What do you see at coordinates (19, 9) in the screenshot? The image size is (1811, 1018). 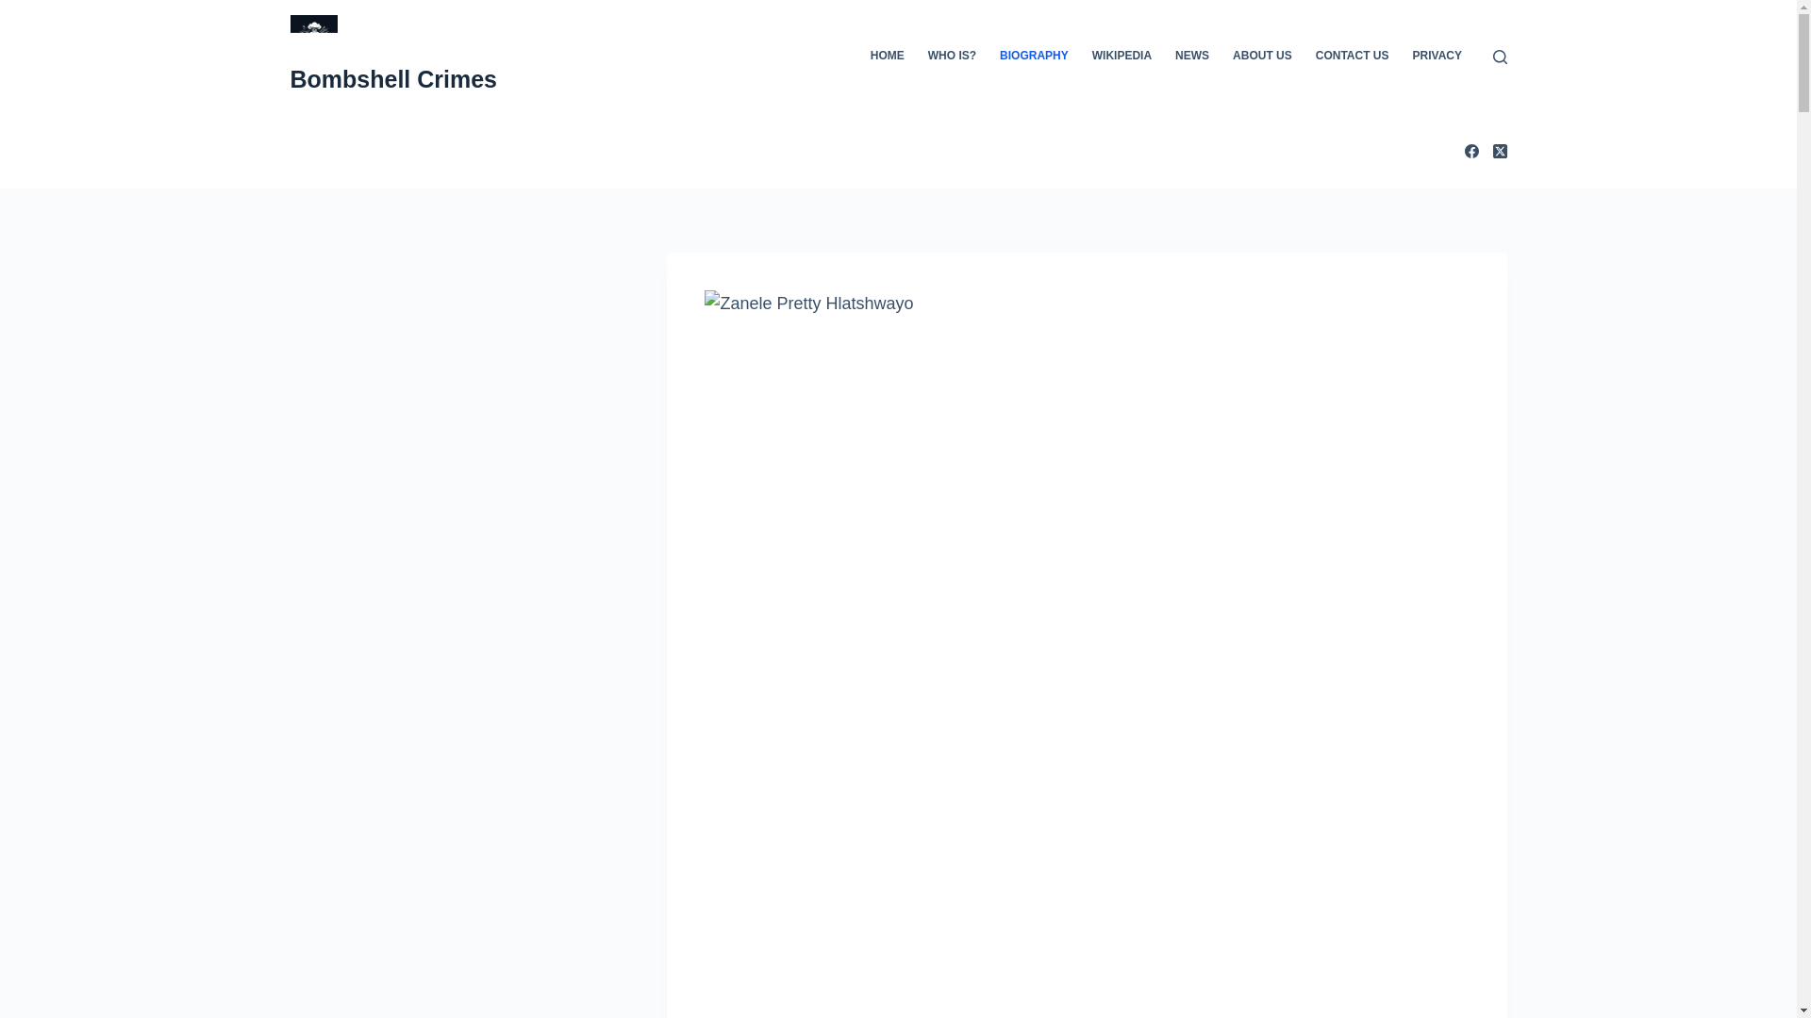 I see `Skip to content` at bounding box center [19, 9].